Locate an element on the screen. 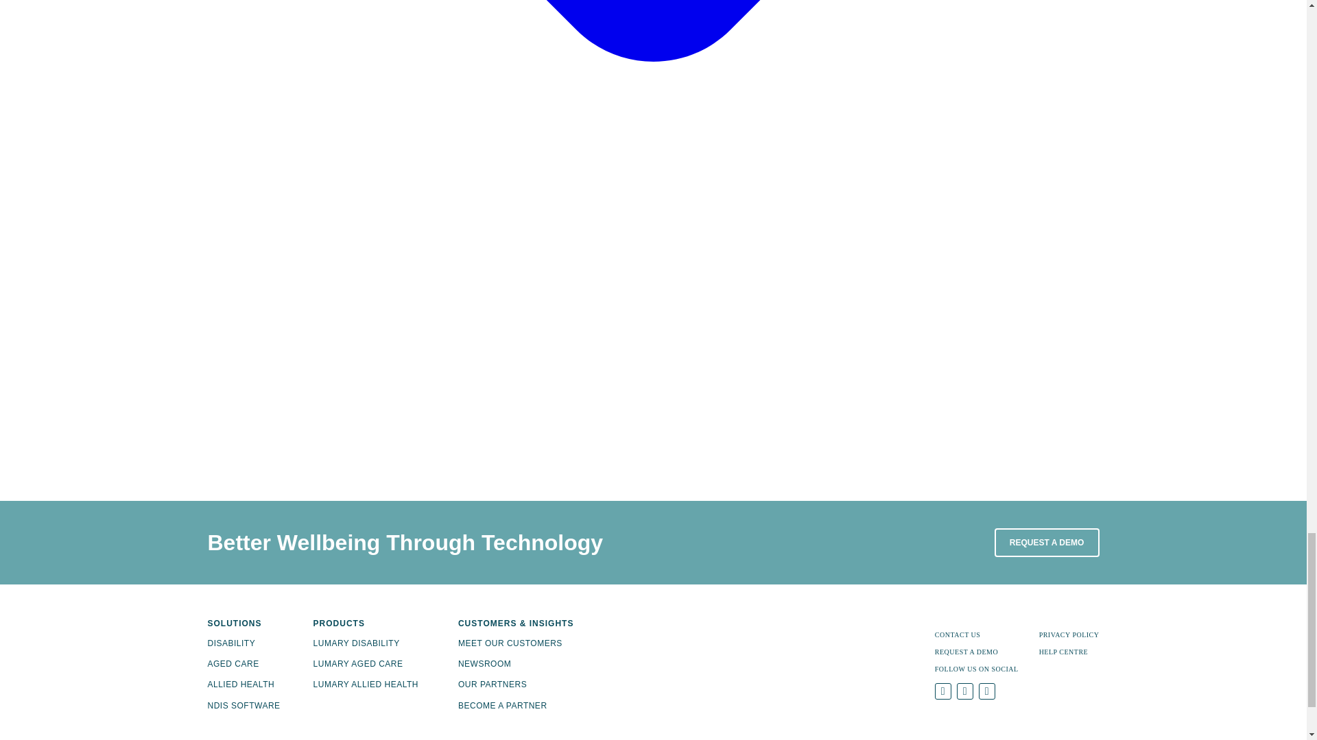 The height and width of the screenshot is (740, 1317). DISABILITY is located at coordinates (230, 643).